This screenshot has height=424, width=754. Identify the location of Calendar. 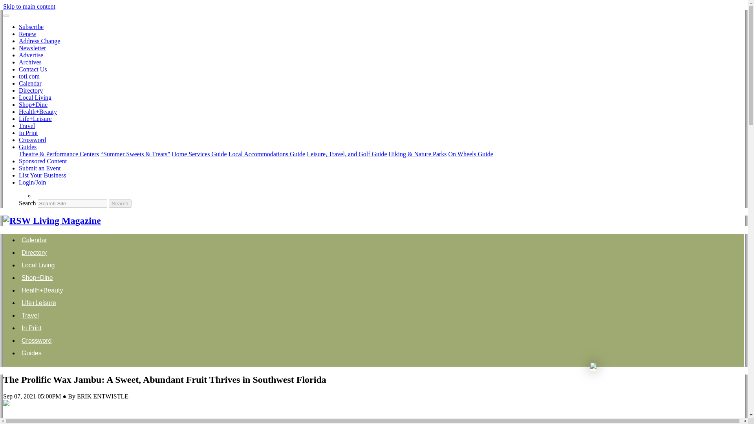
(30, 83).